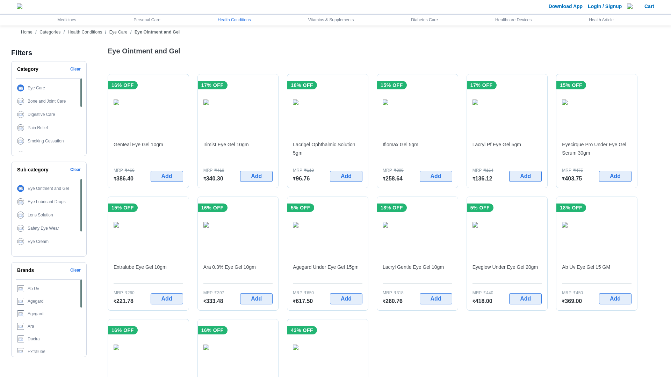 Image resolution: width=671 pixels, height=377 pixels. Describe the element at coordinates (649, 6) in the screenshot. I see `Cart` at that location.